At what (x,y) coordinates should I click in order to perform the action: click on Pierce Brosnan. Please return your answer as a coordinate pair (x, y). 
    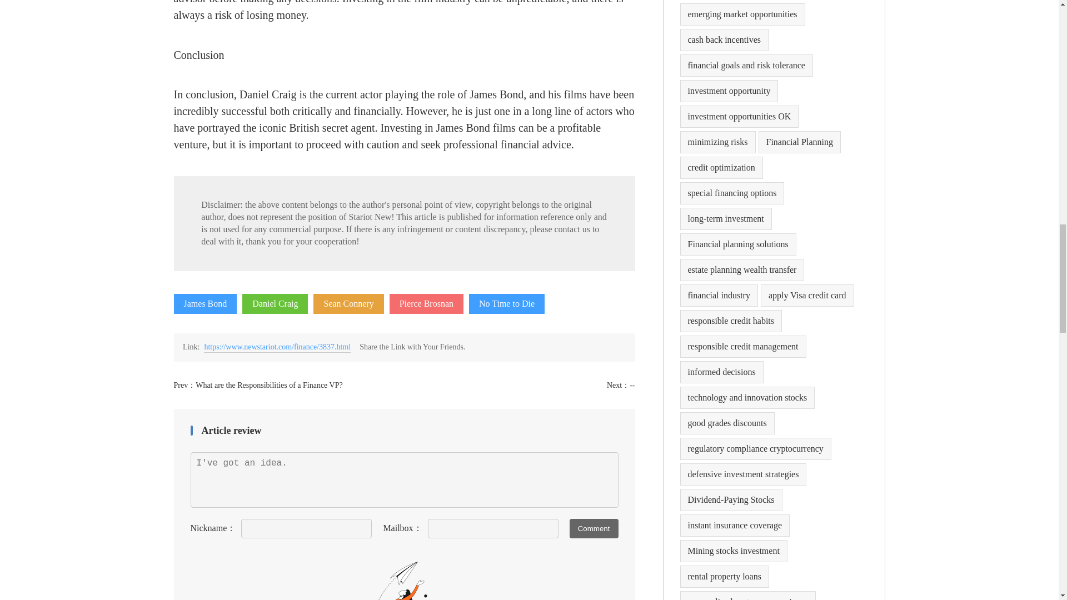
    Looking at the image, I should click on (426, 303).